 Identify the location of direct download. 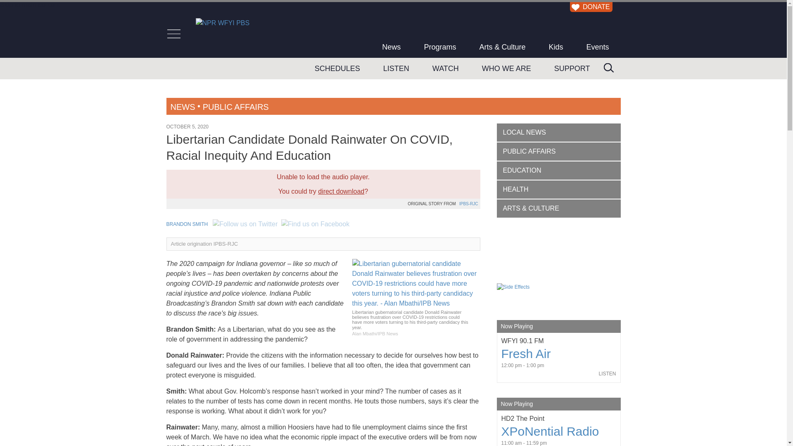
(341, 191).